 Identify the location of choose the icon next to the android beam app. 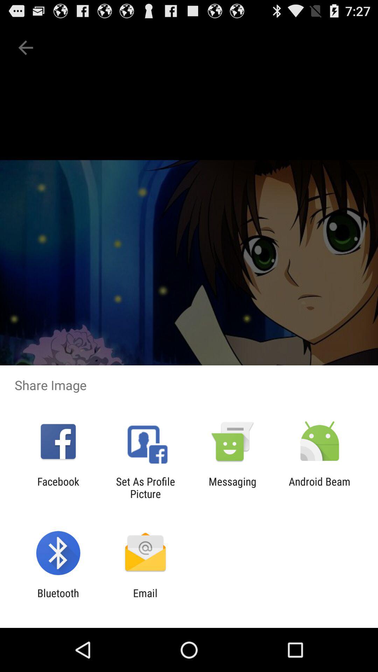
(232, 488).